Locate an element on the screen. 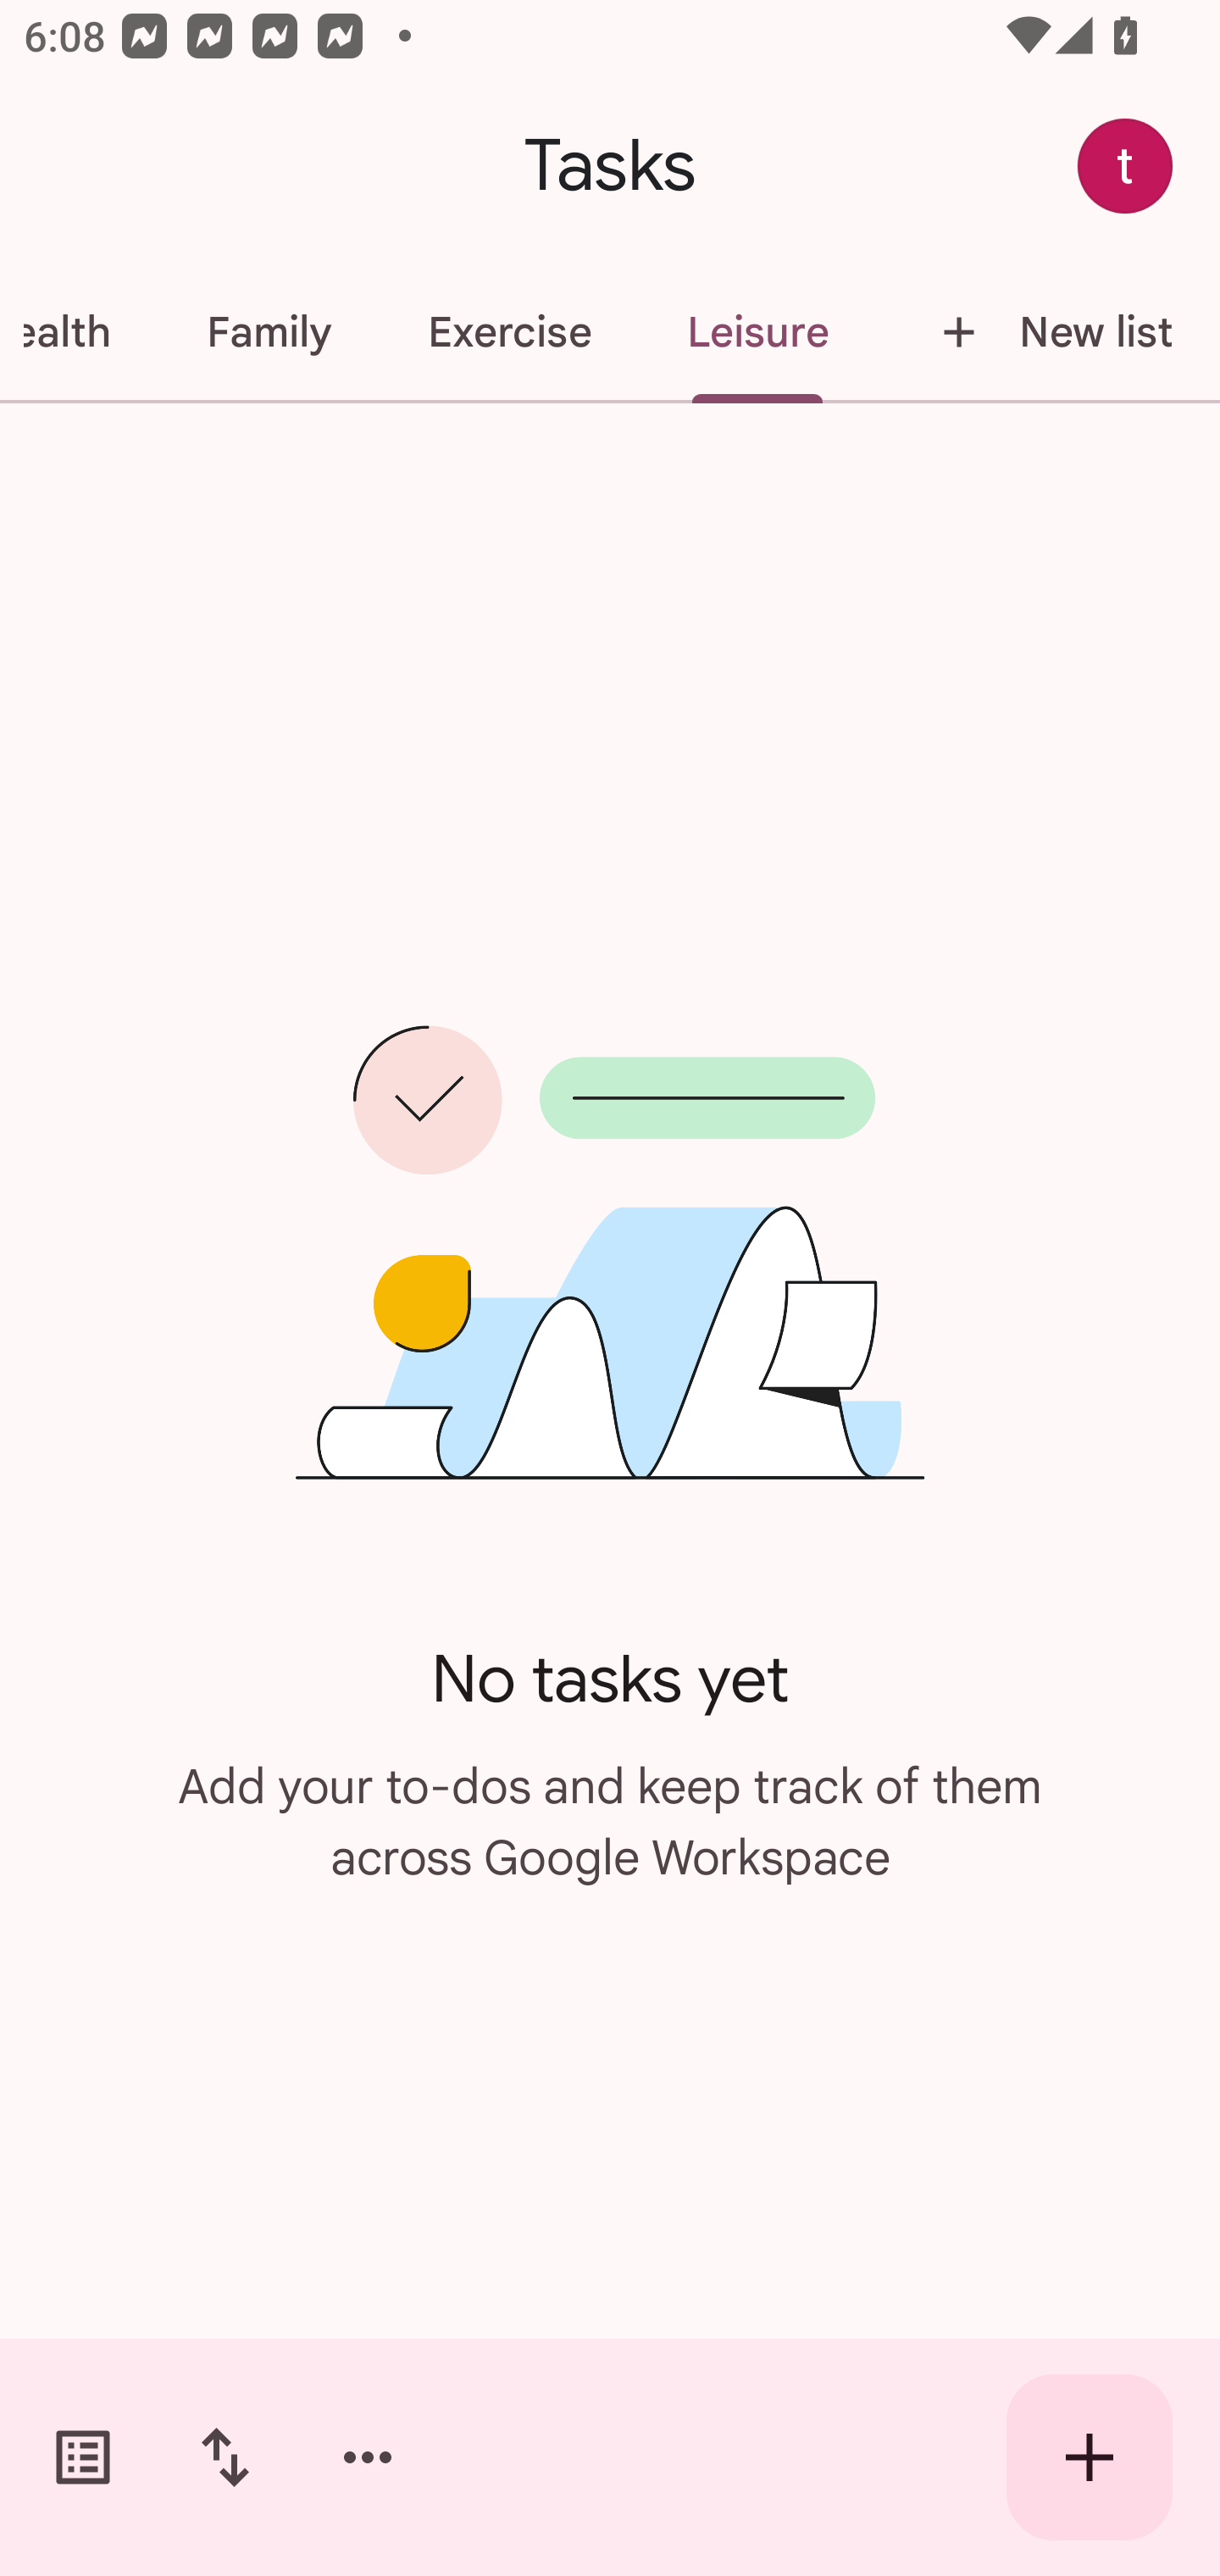  Create new task is located at coordinates (1090, 2457).